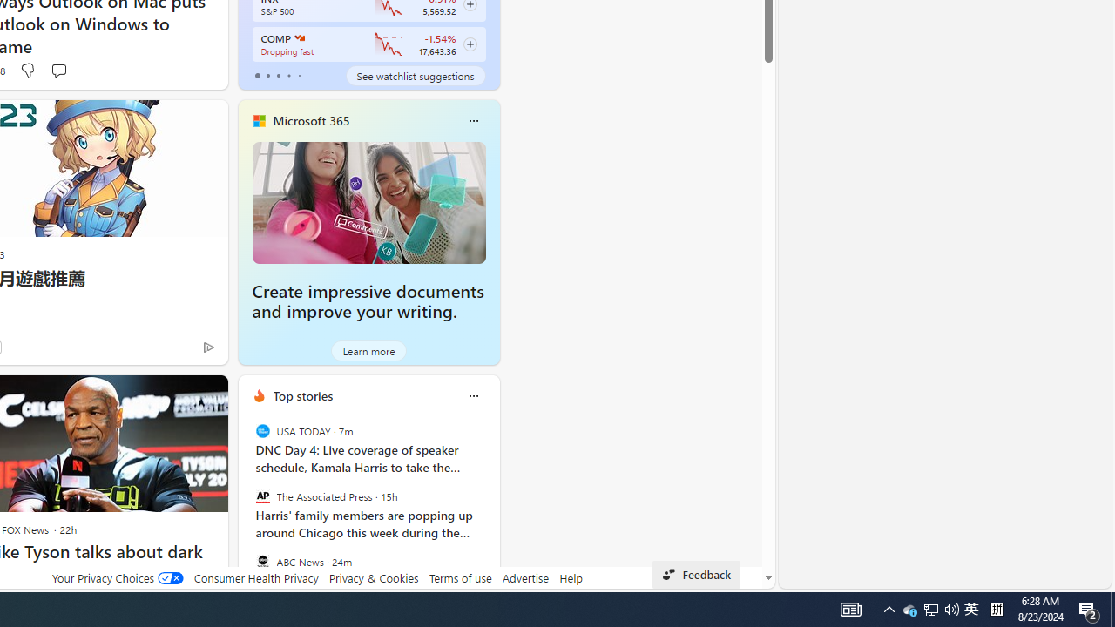 This screenshot has height=627, width=1115. I want to click on tab-4, so click(298, 75).